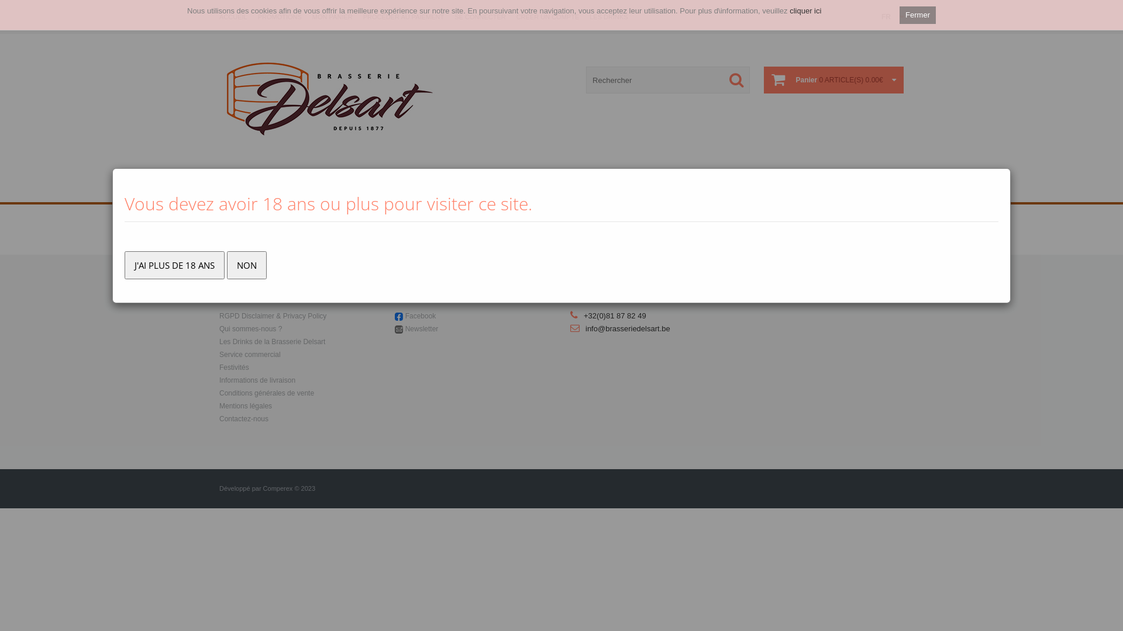 Image resolution: width=1123 pixels, height=631 pixels. What do you see at coordinates (280, 17) in the screenshot?
I see `PROMOTIONS` at bounding box center [280, 17].